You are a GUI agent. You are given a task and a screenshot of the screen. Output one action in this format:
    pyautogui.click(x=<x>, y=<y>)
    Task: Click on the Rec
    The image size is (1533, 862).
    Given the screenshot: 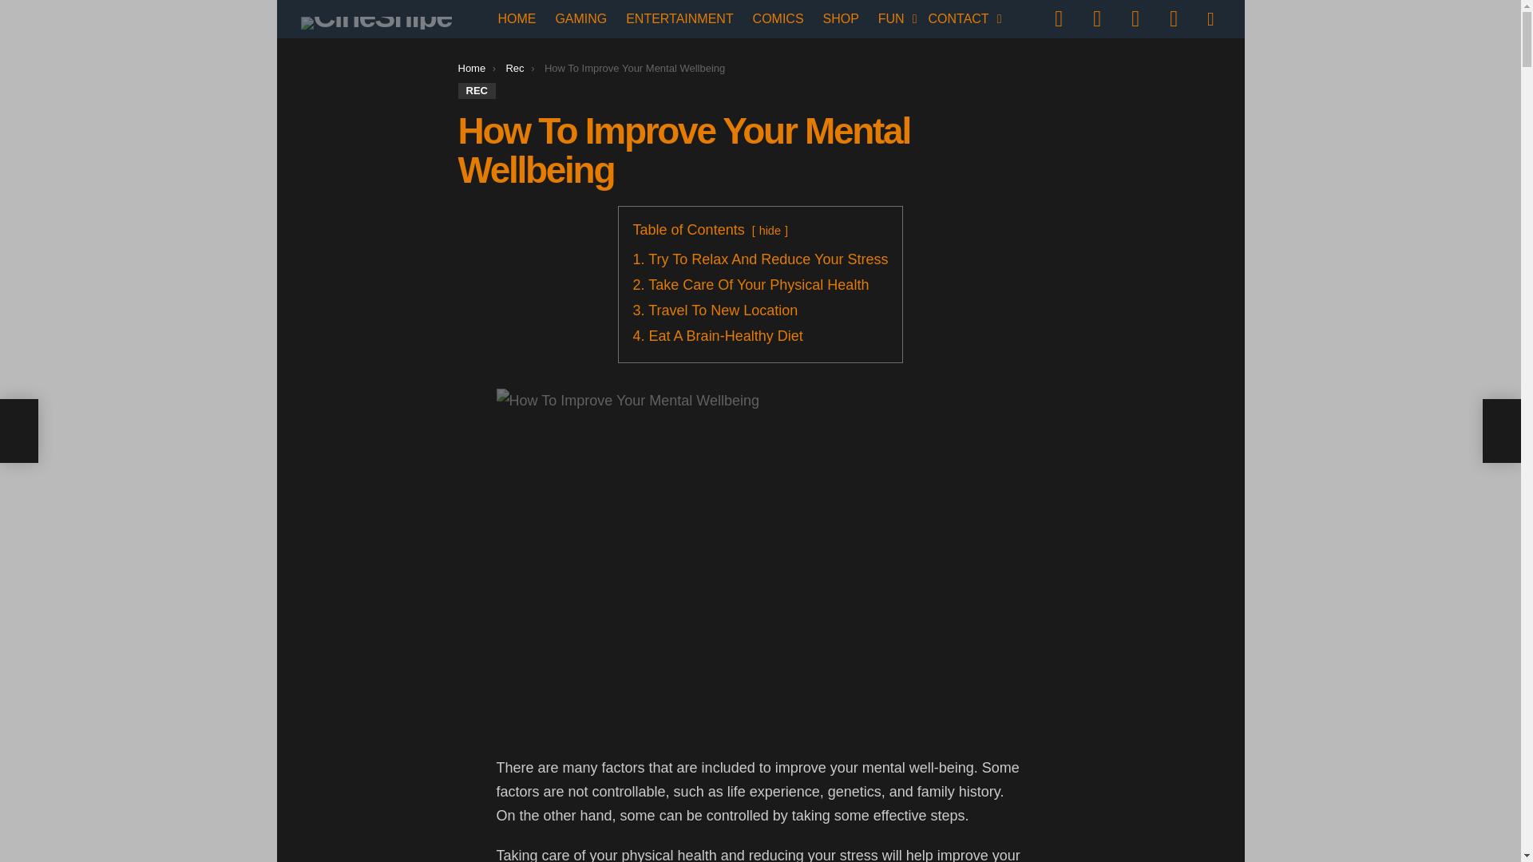 What is the action you would take?
    pyautogui.click(x=514, y=67)
    